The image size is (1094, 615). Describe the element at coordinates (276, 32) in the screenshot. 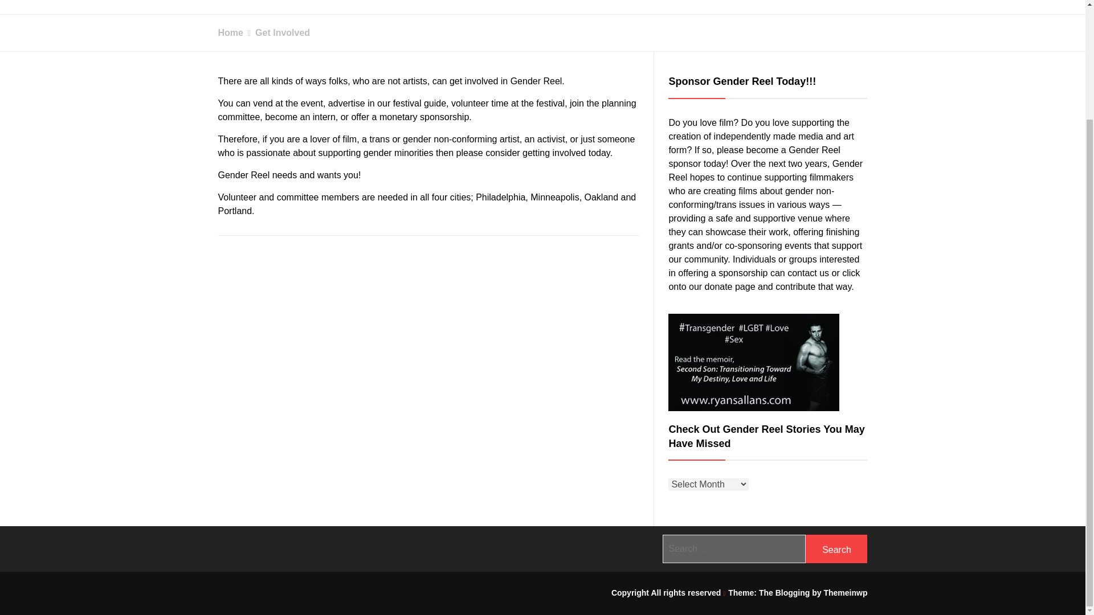

I see `Get Involved` at that location.